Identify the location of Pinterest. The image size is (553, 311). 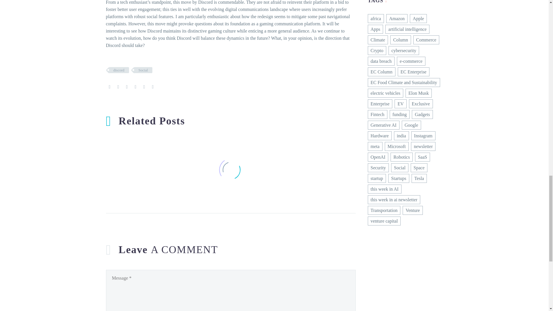
(127, 87).